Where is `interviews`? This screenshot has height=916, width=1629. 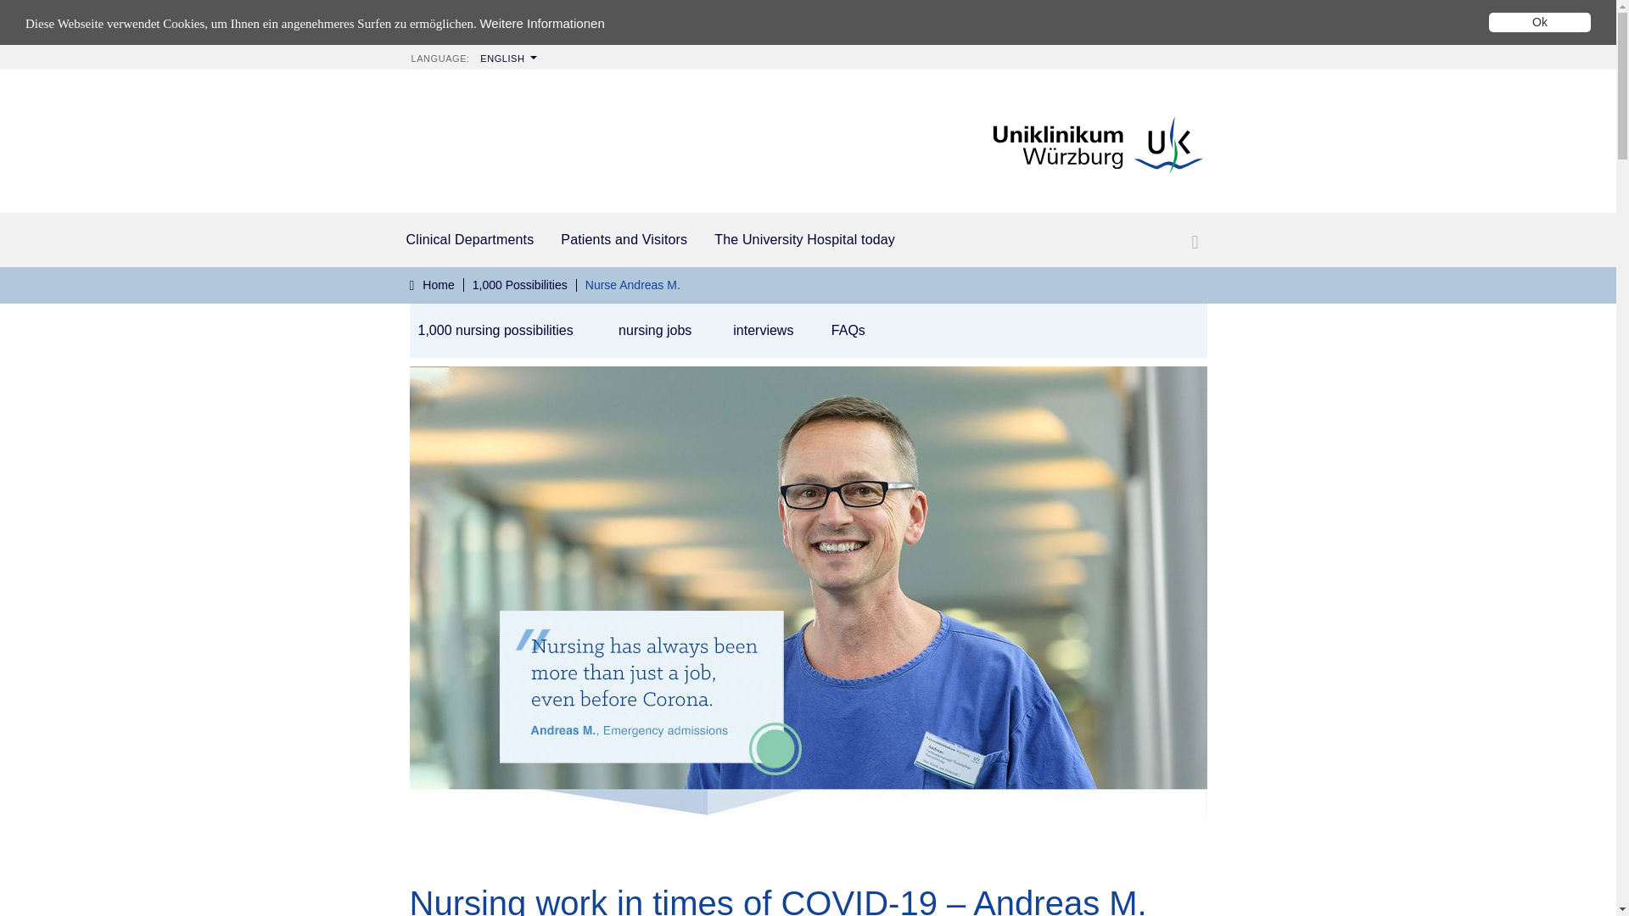
interviews is located at coordinates (762, 331).